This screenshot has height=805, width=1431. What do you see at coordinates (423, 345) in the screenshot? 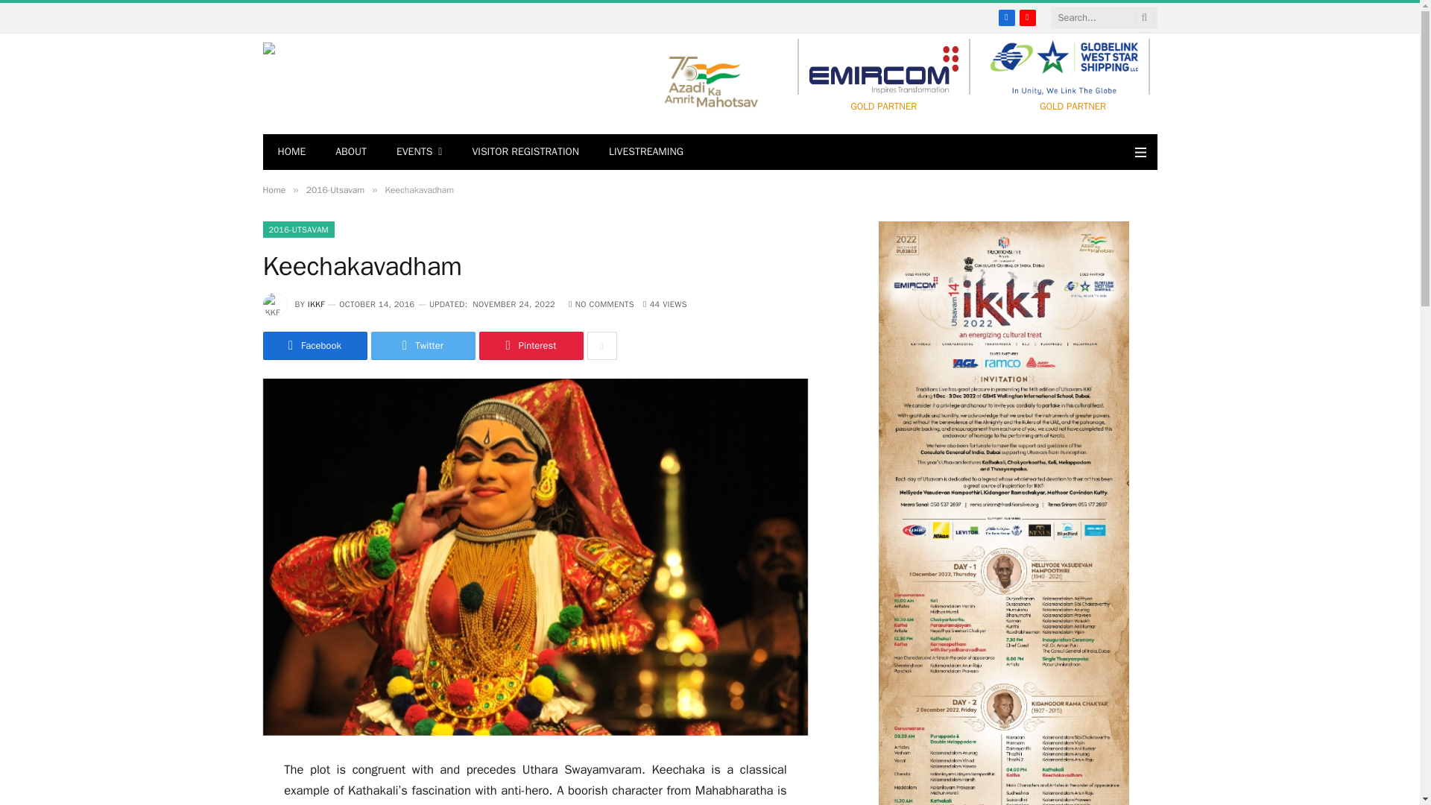
I see `Share on Twitter` at bounding box center [423, 345].